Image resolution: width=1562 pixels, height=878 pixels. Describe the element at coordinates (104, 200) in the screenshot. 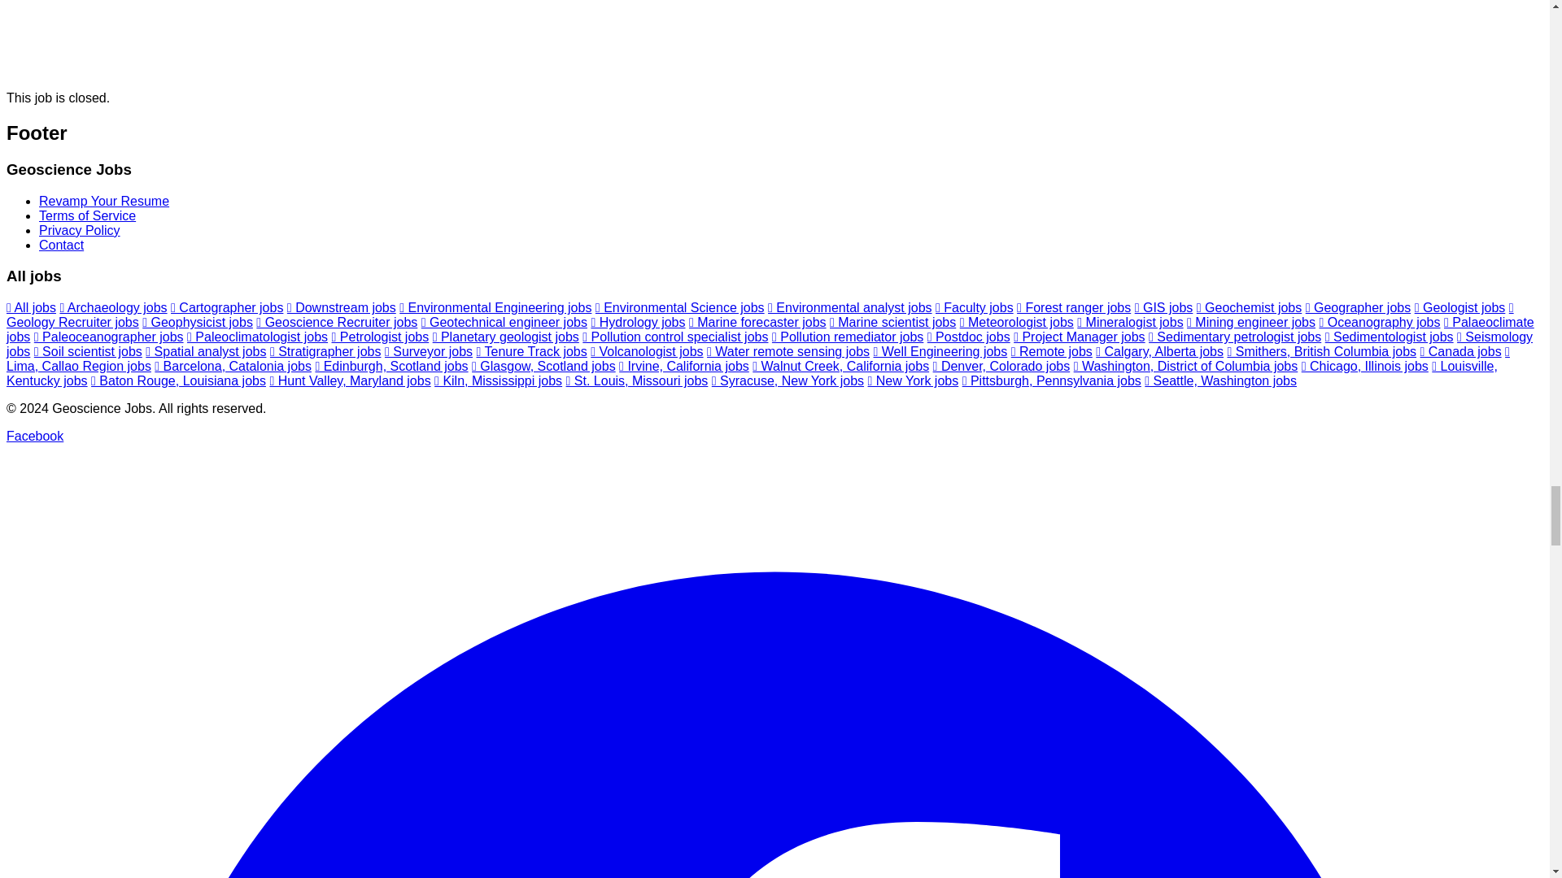

I see `Revamp Your Resume` at that location.